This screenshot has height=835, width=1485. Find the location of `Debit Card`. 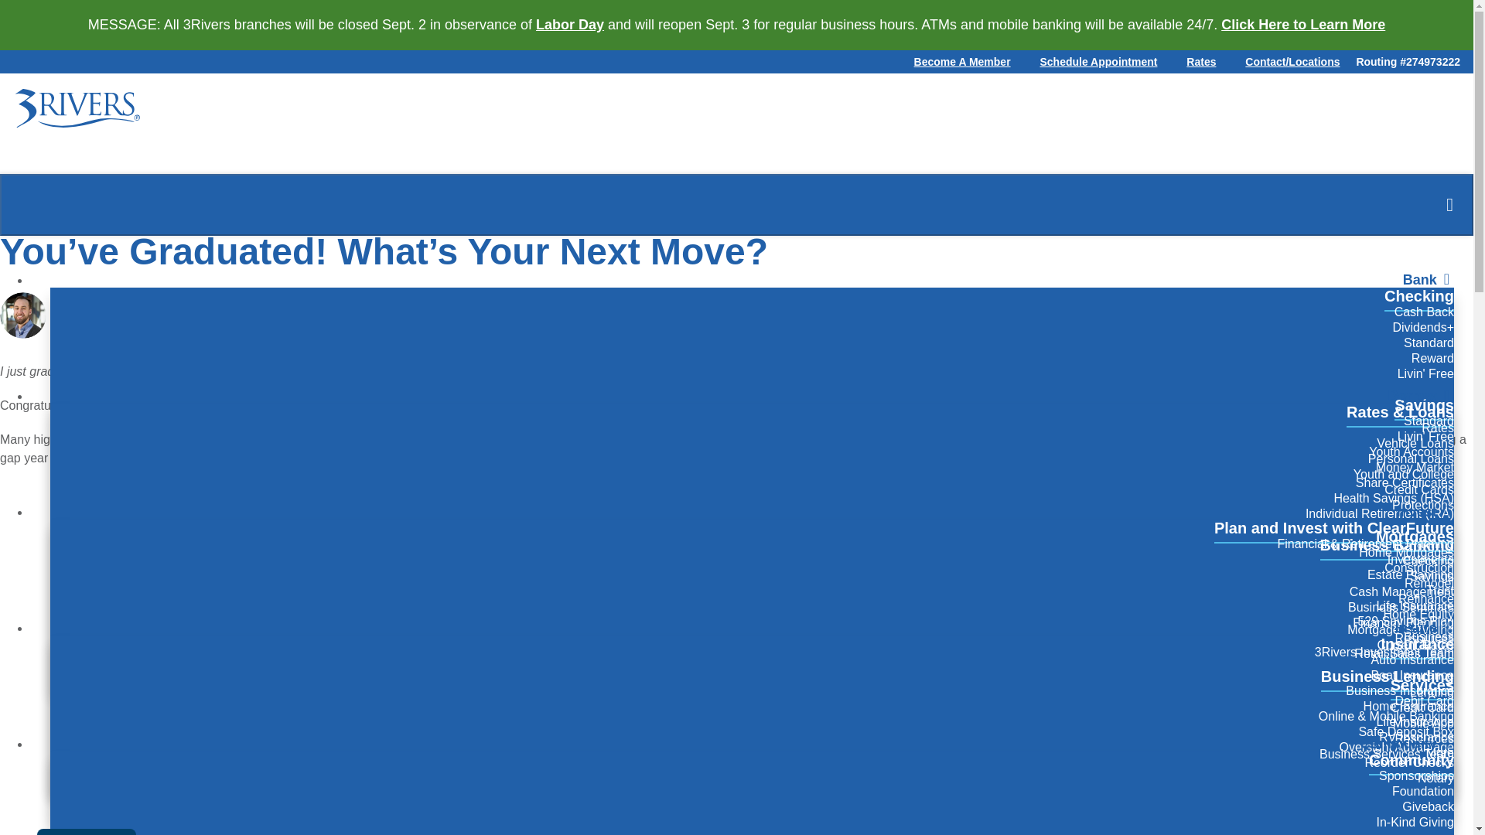

Debit Card is located at coordinates (1425, 700).